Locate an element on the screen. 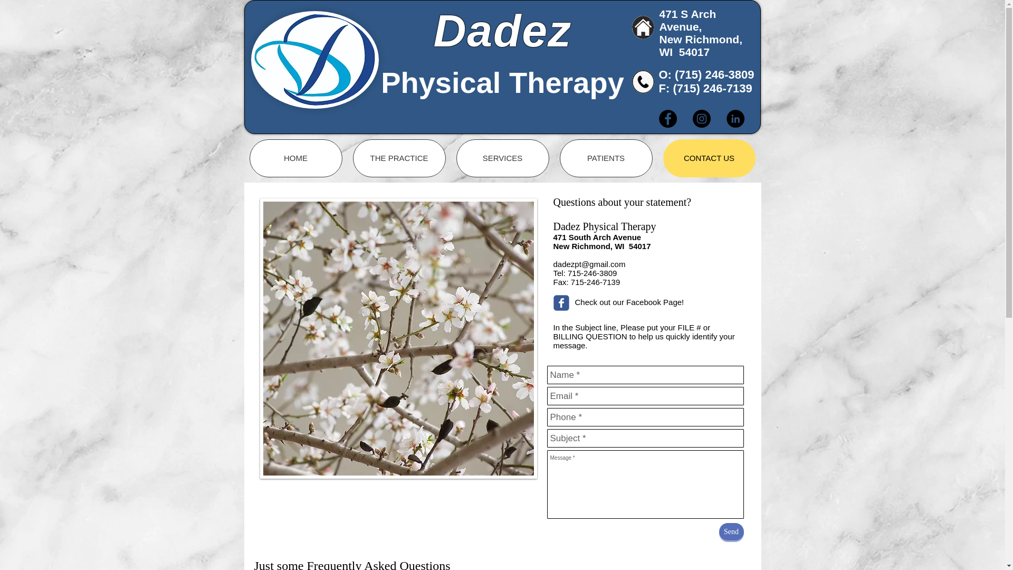 This screenshot has width=1013, height=570. THE PRACTICE is located at coordinates (399, 158).